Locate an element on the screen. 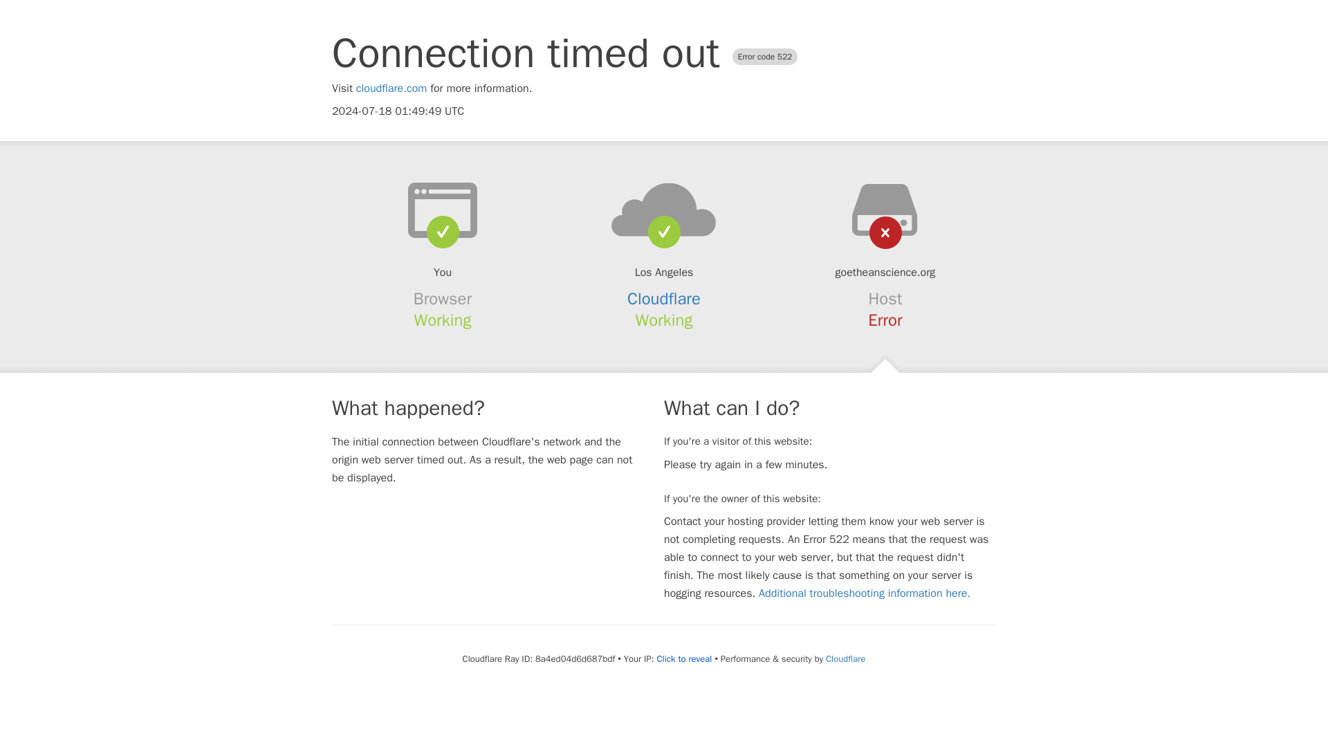 The image size is (1328, 747). cloudflare.com is located at coordinates (391, 89).